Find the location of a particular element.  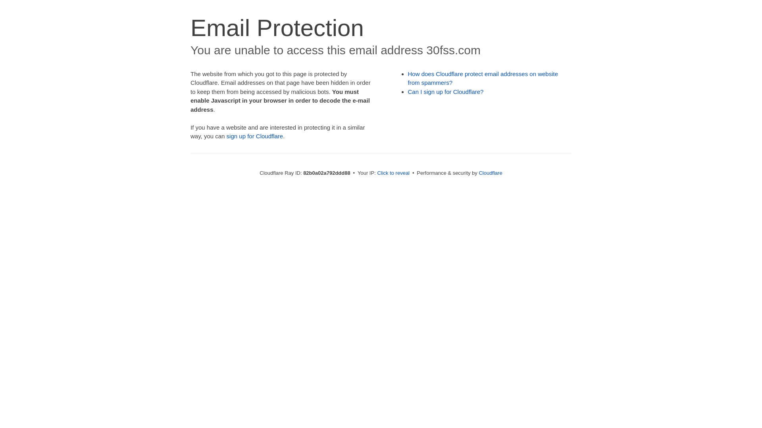

sign up for Cloudflare is located at coordinates (255, 136).